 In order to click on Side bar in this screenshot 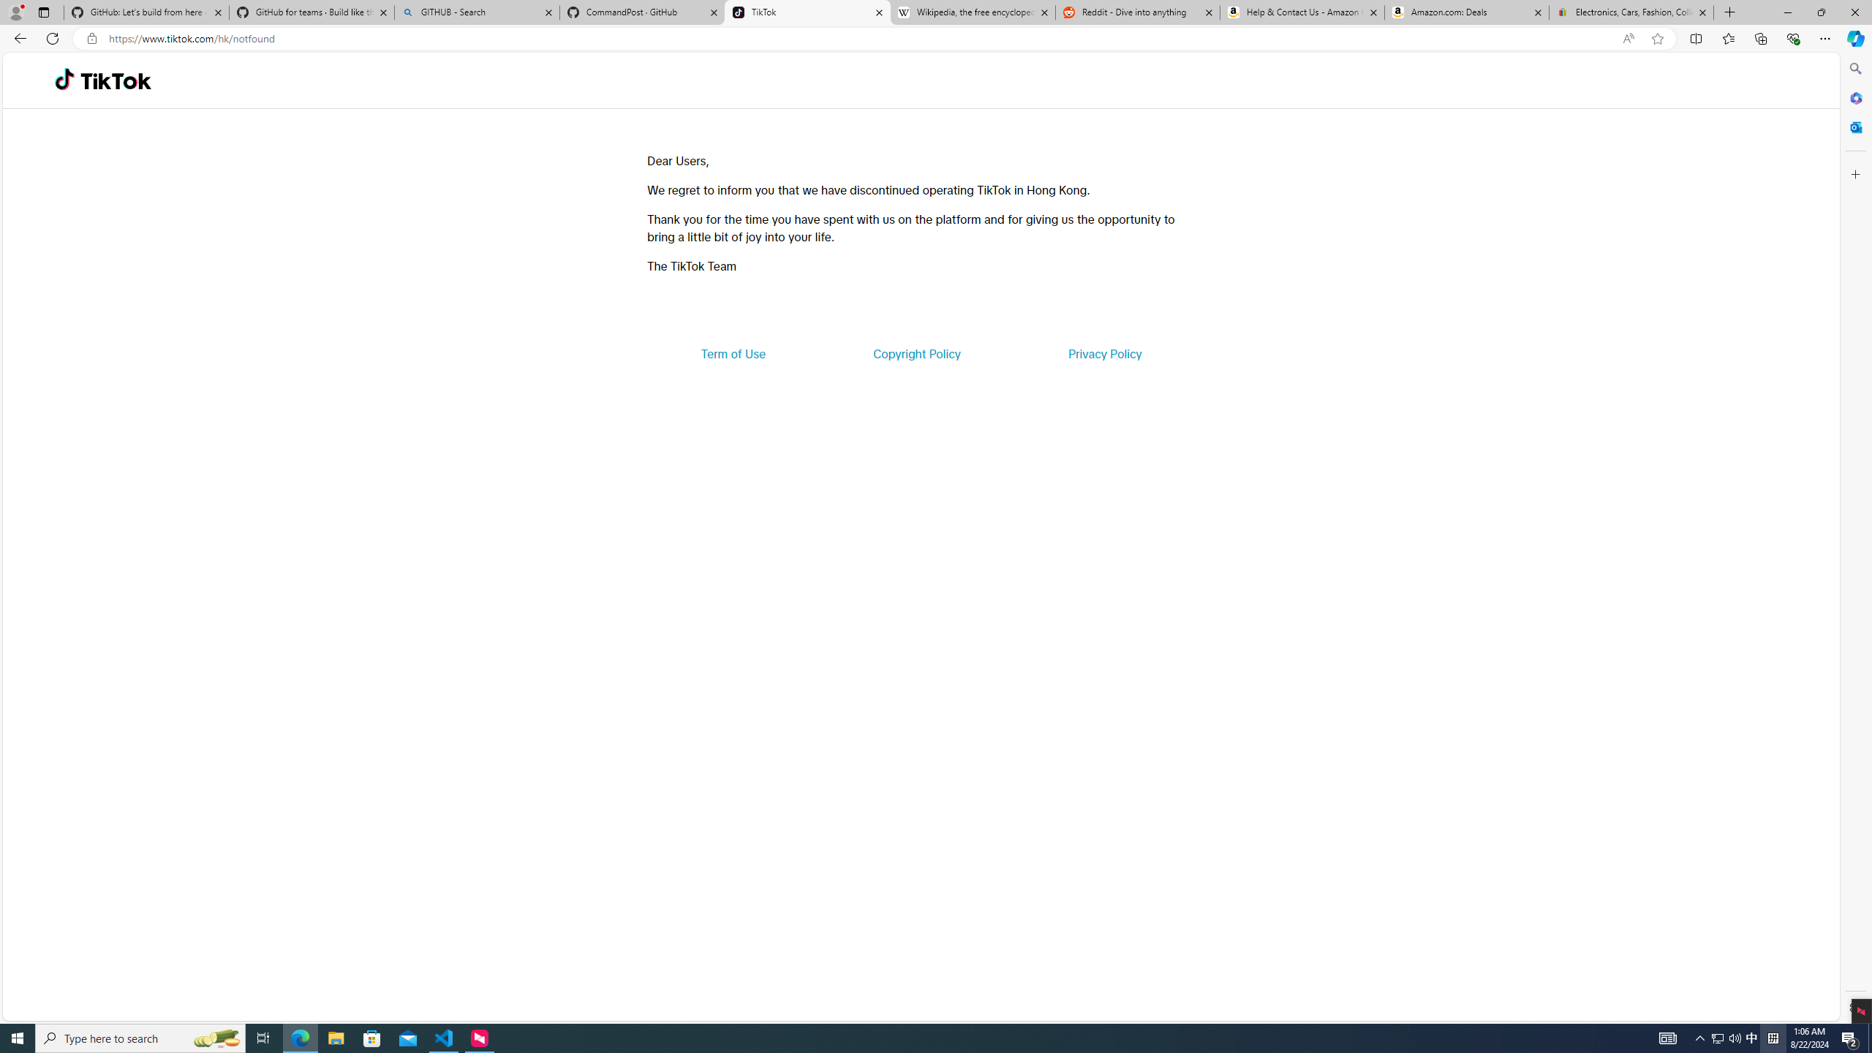, I will do `click(1856, 538)`.